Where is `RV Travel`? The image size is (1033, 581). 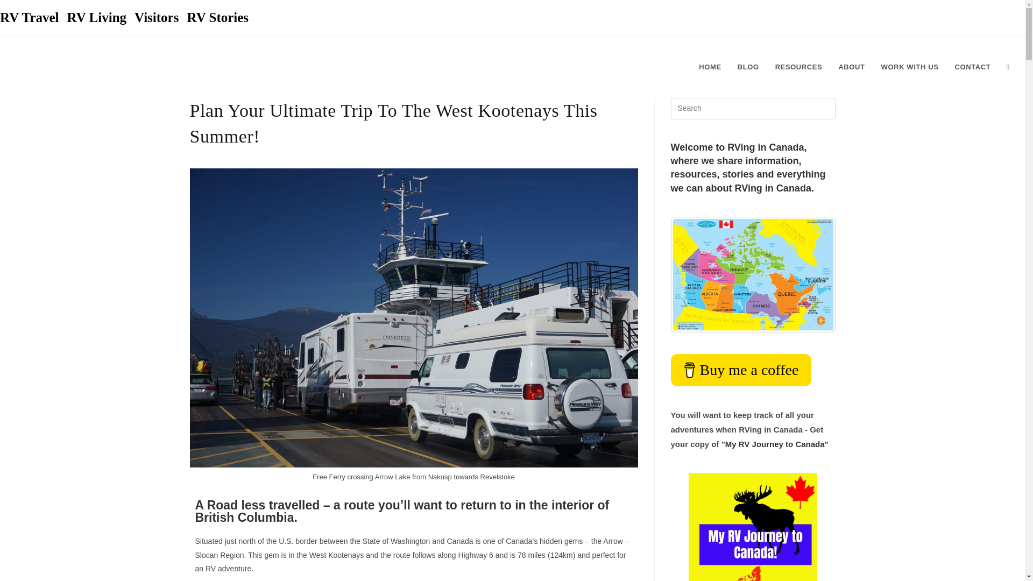 RV Travel is located at coordinates (29, 17).